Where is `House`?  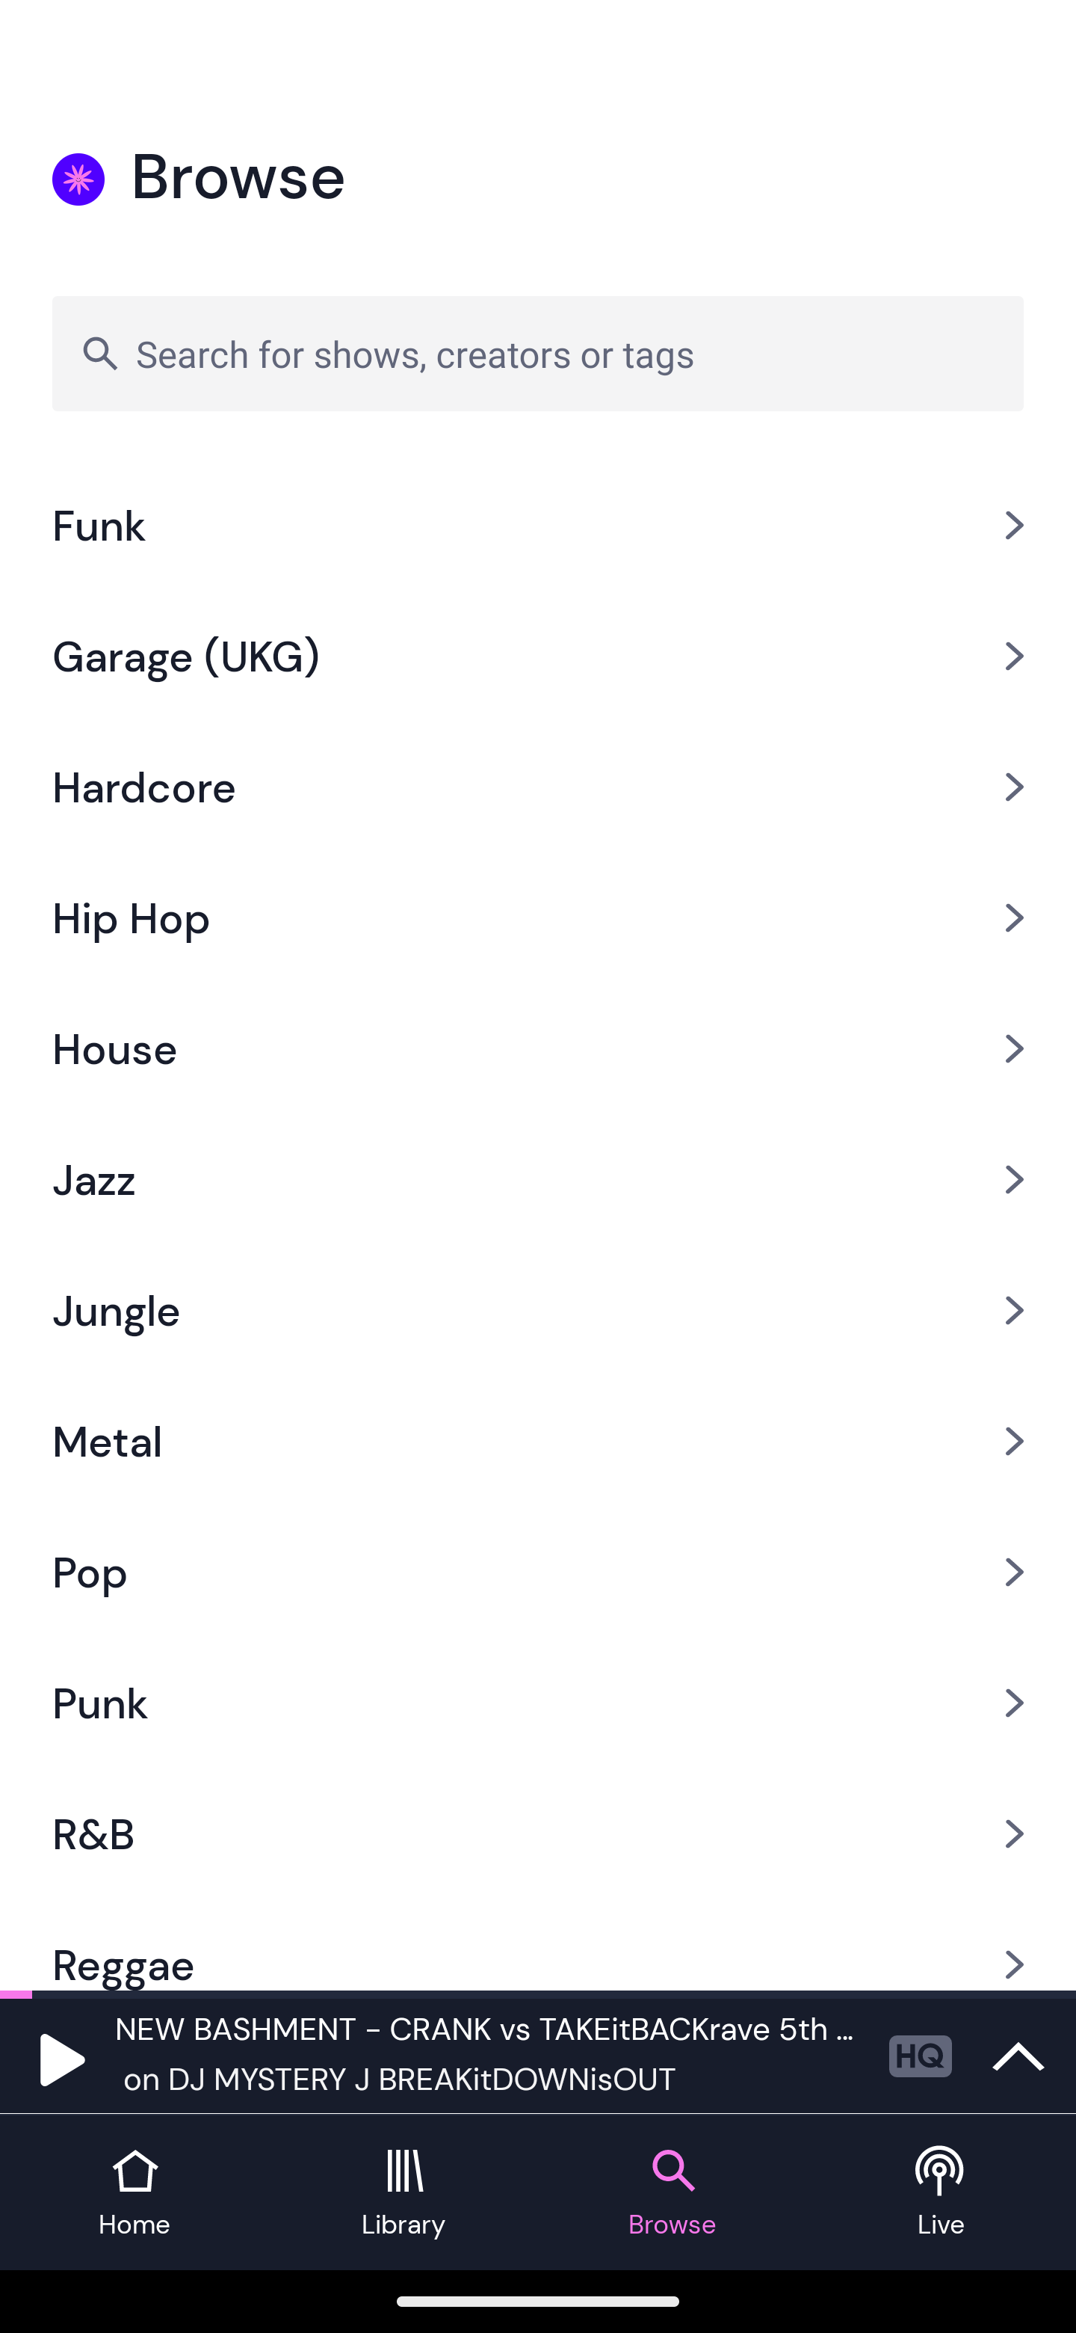 House is located at coordinates (538, 1048).